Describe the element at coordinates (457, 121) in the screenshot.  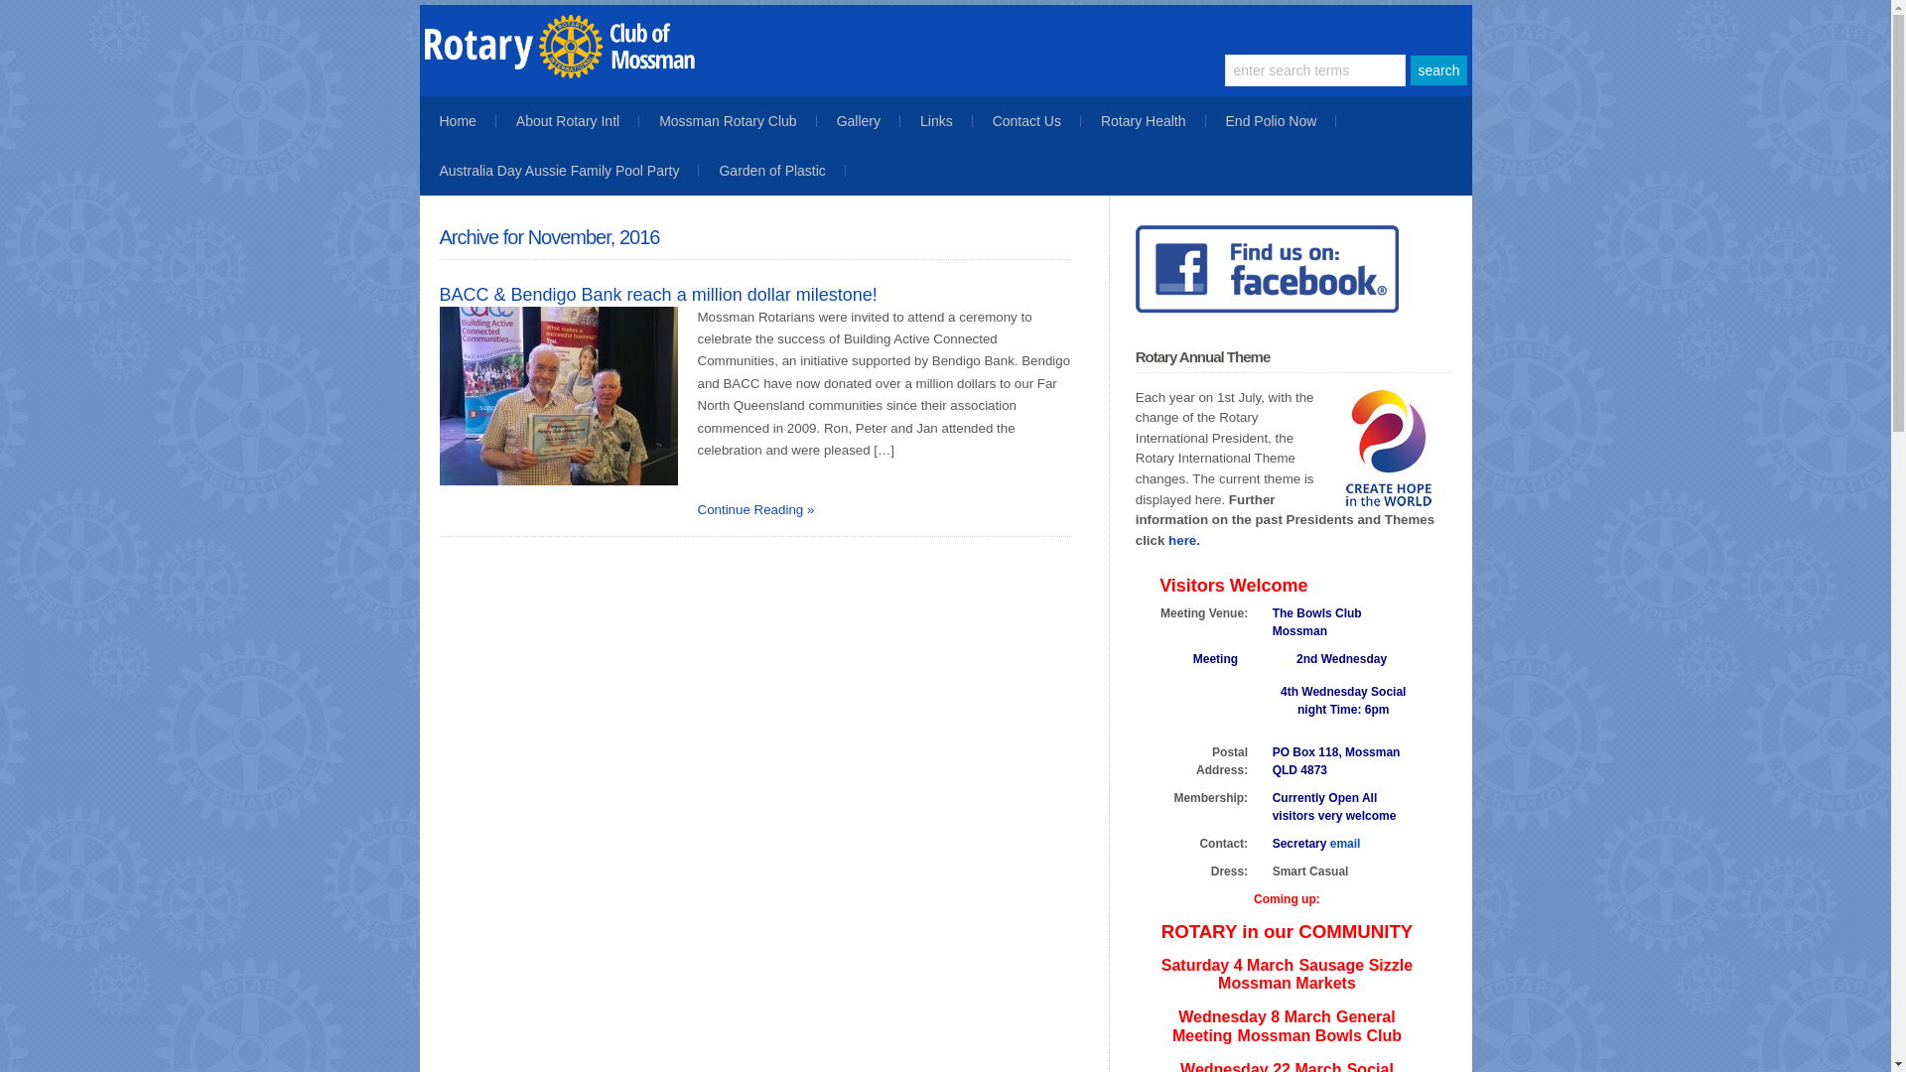
I see `Home` at that location.